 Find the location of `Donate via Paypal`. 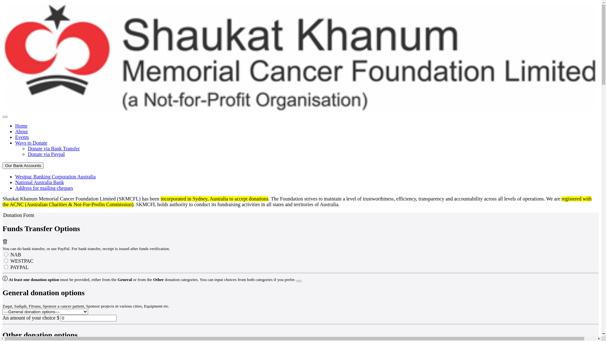

Donate via Paypal is located at coordinates (46, 154).